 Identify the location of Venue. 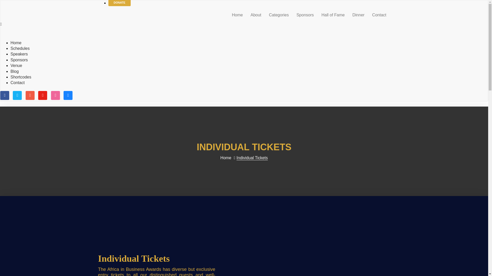
(16, 65).